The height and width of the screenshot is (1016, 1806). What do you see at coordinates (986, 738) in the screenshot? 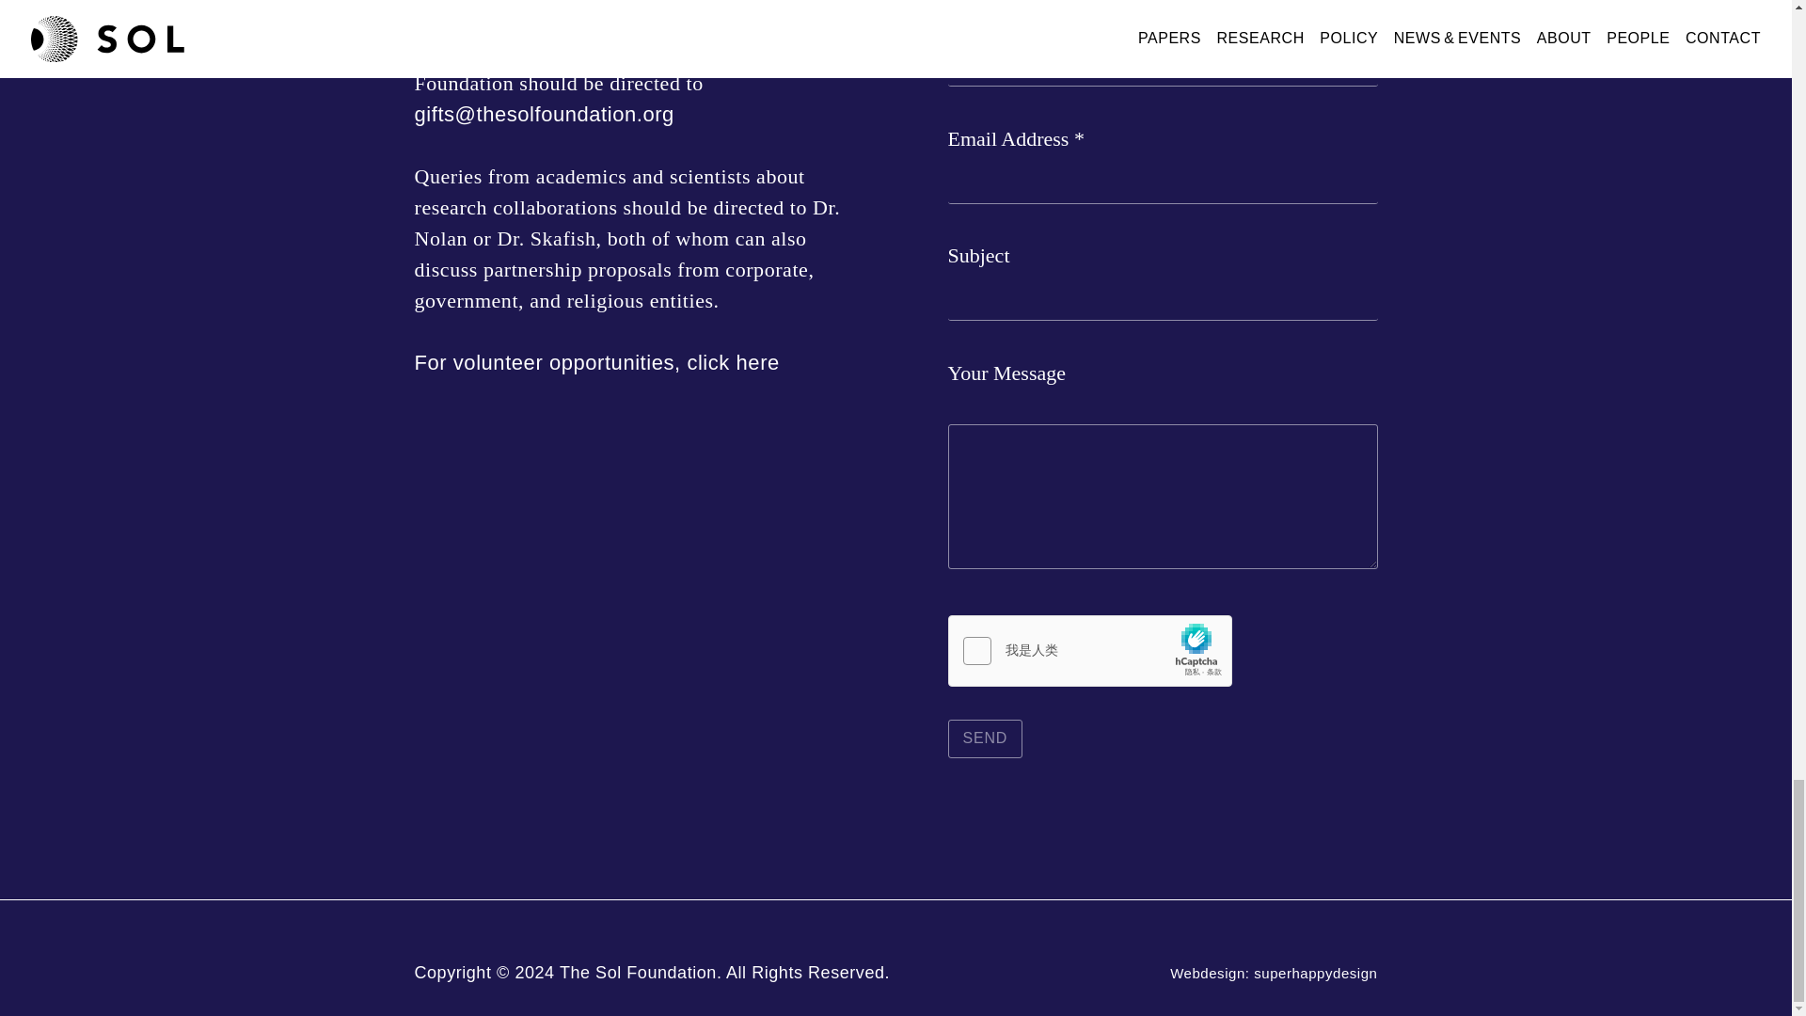
I see `SEND` at bounding box center [986, 738].